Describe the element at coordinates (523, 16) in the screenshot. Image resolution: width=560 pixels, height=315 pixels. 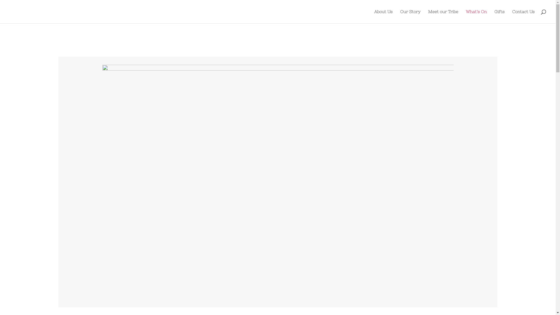
I see `Contact Us` at that location.